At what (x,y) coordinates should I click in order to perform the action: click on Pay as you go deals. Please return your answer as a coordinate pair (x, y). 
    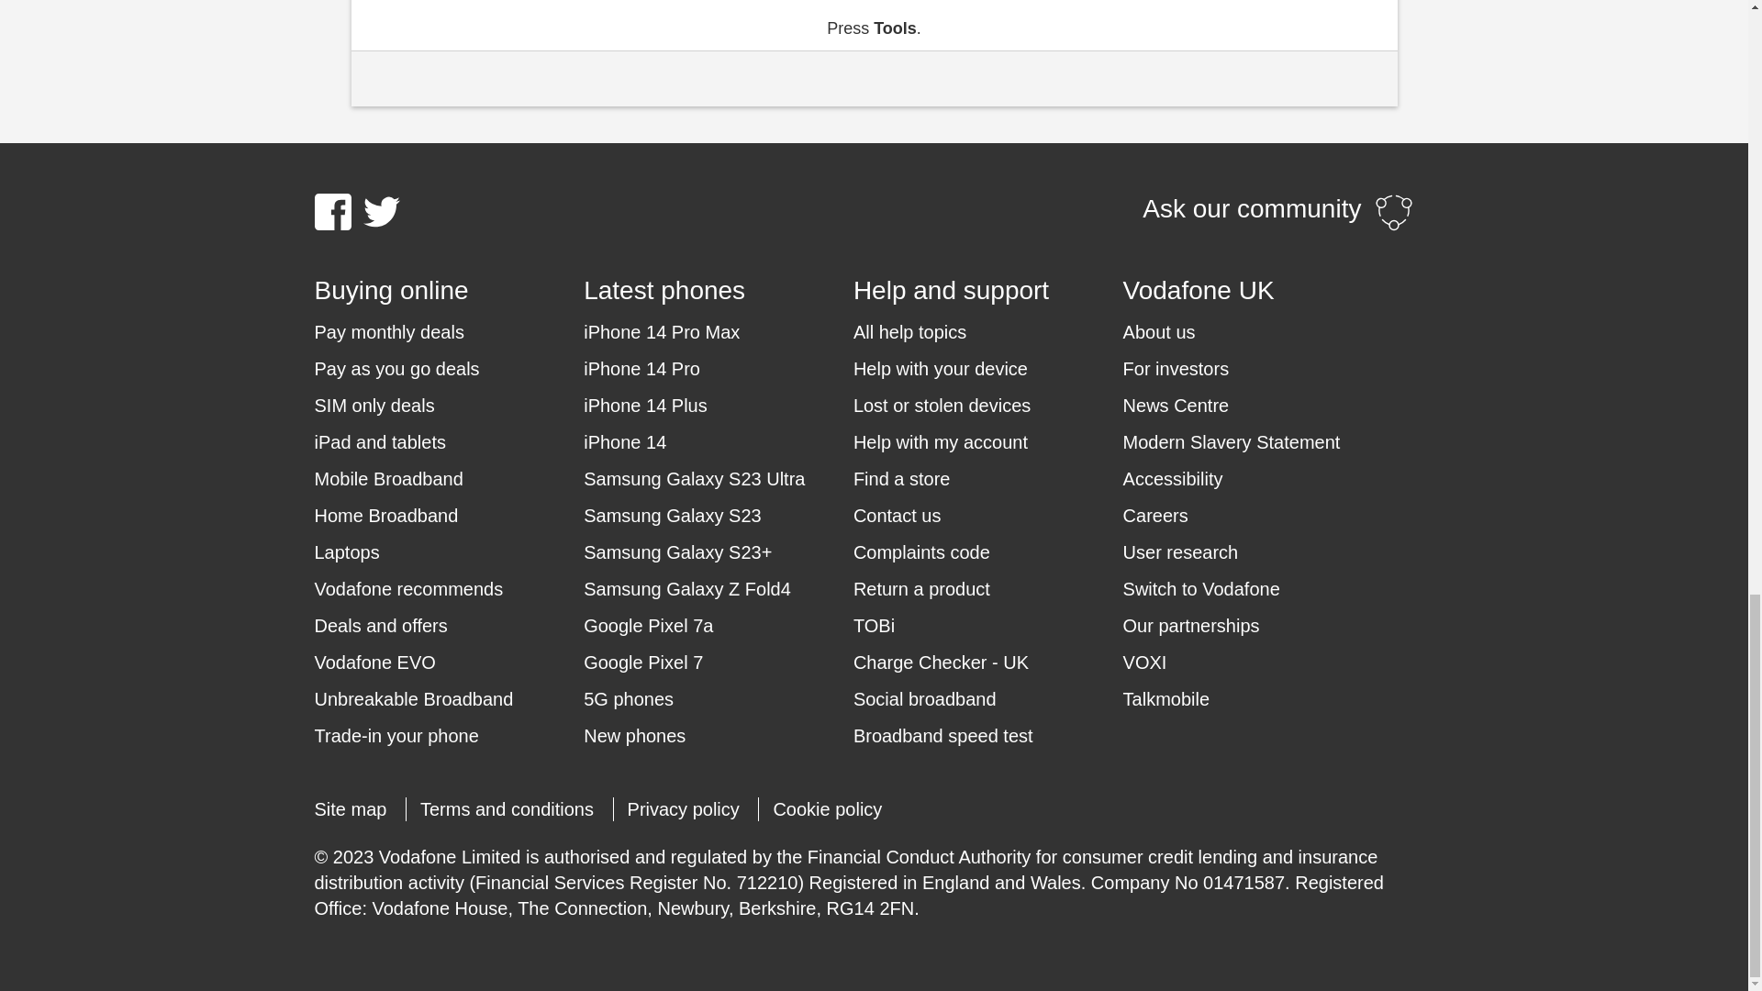
    Looking at the image, I should click on (396, 368).